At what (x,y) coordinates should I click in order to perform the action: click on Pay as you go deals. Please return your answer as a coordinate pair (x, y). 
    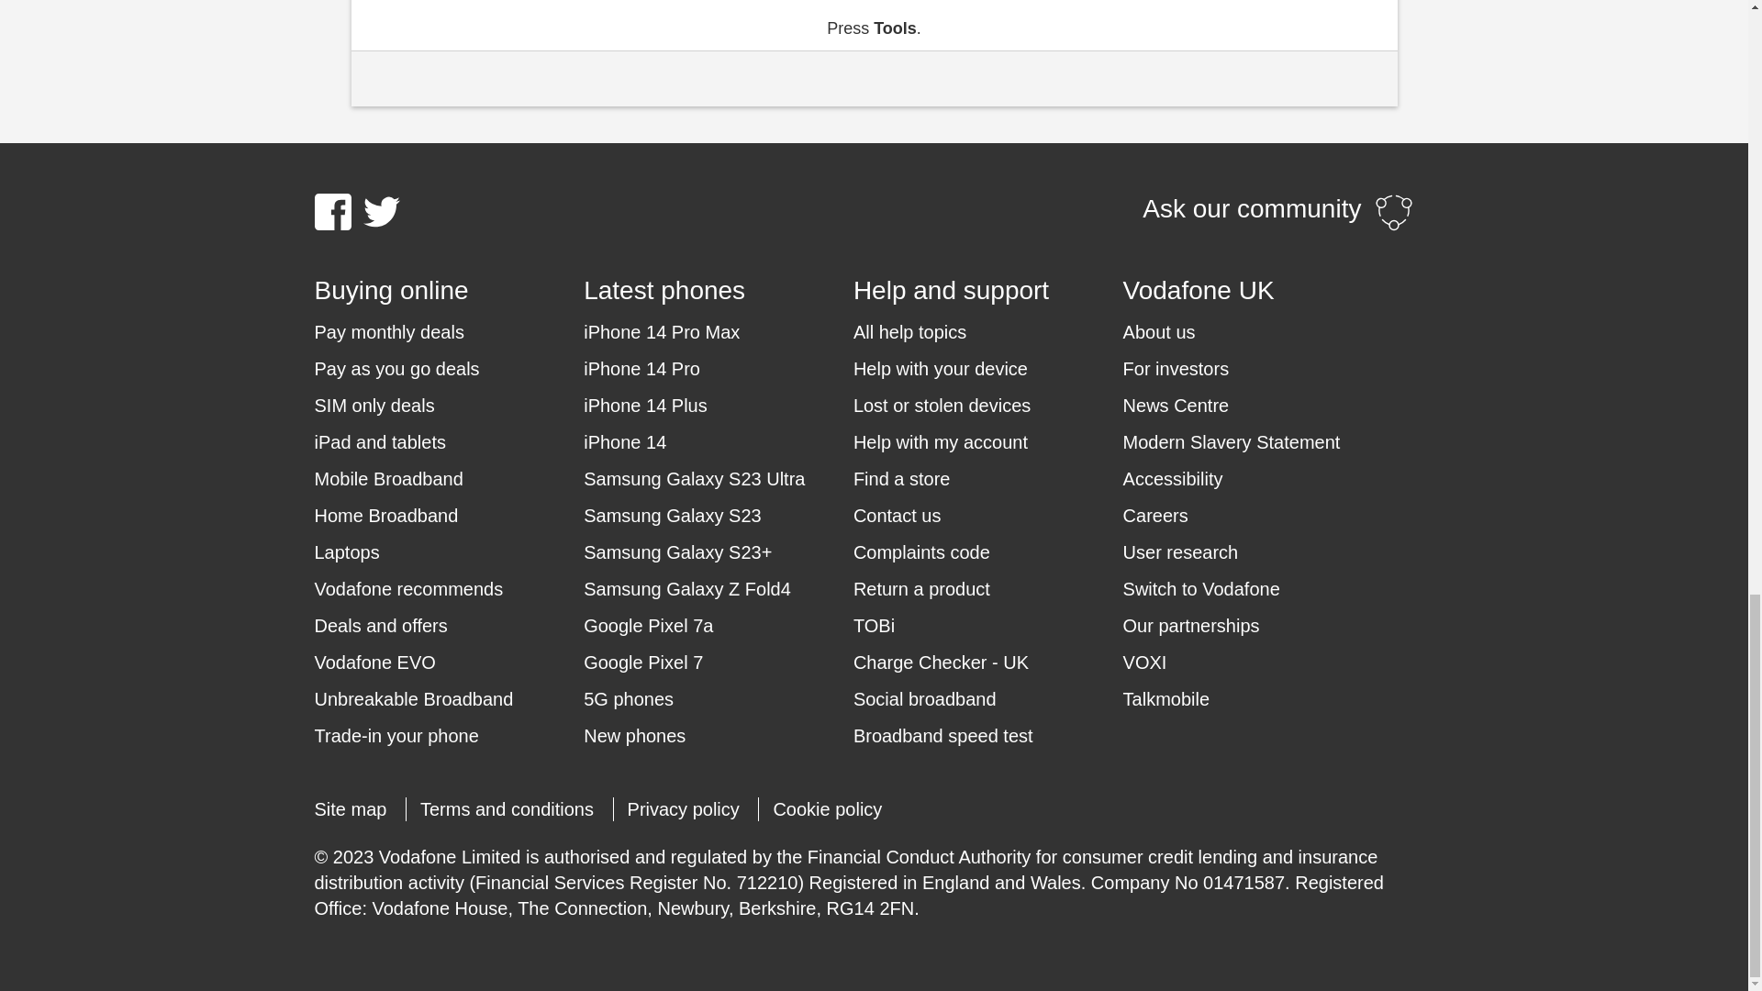
    Looking at the image, I should click on (396, 368).